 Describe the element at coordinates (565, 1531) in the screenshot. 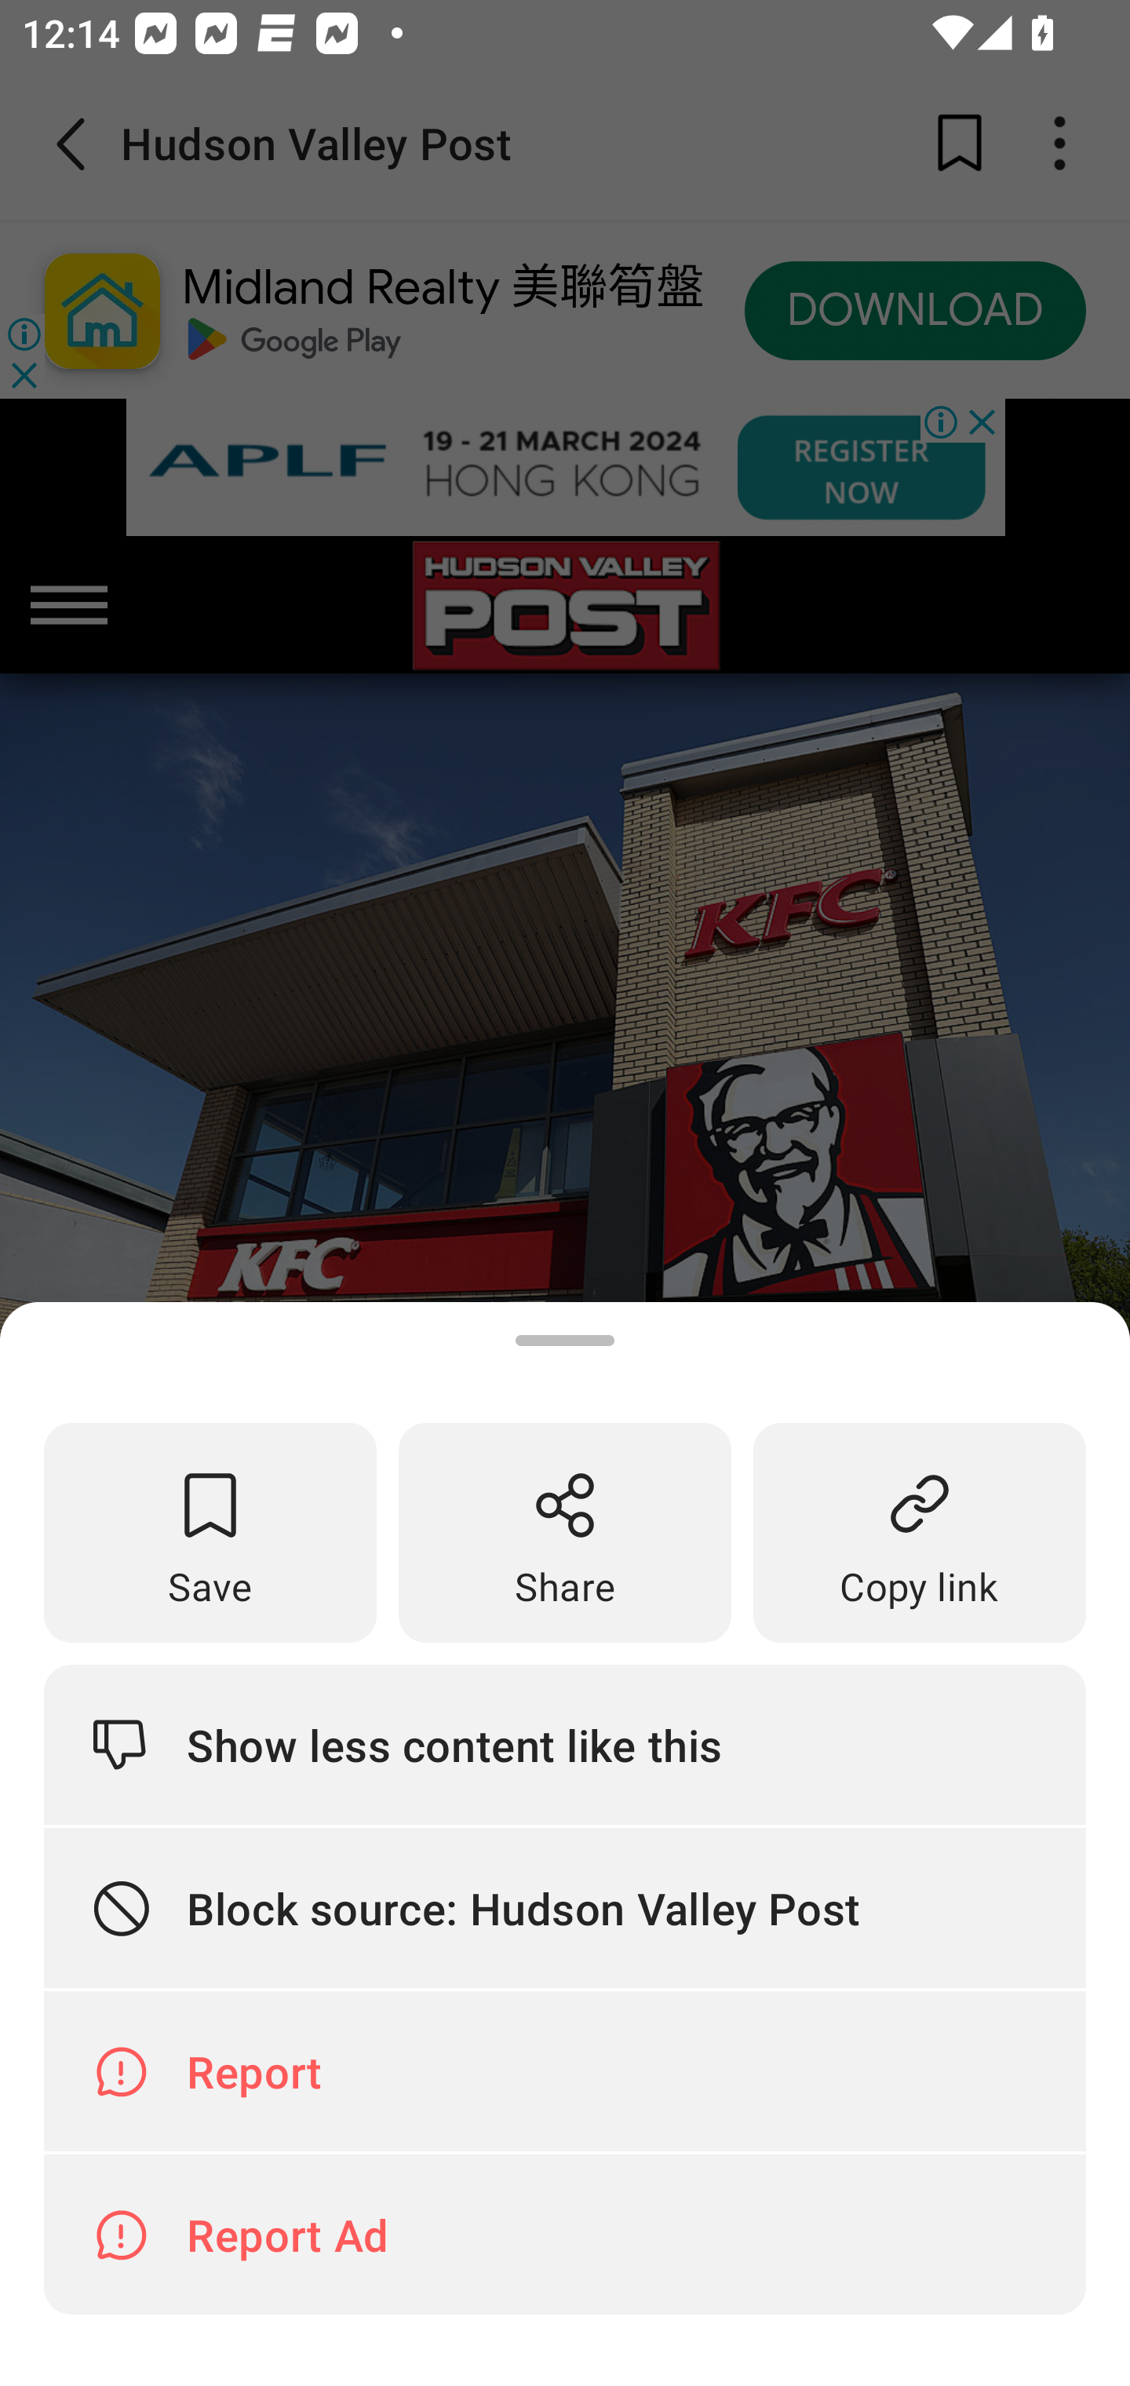

I see `Share` at that location.